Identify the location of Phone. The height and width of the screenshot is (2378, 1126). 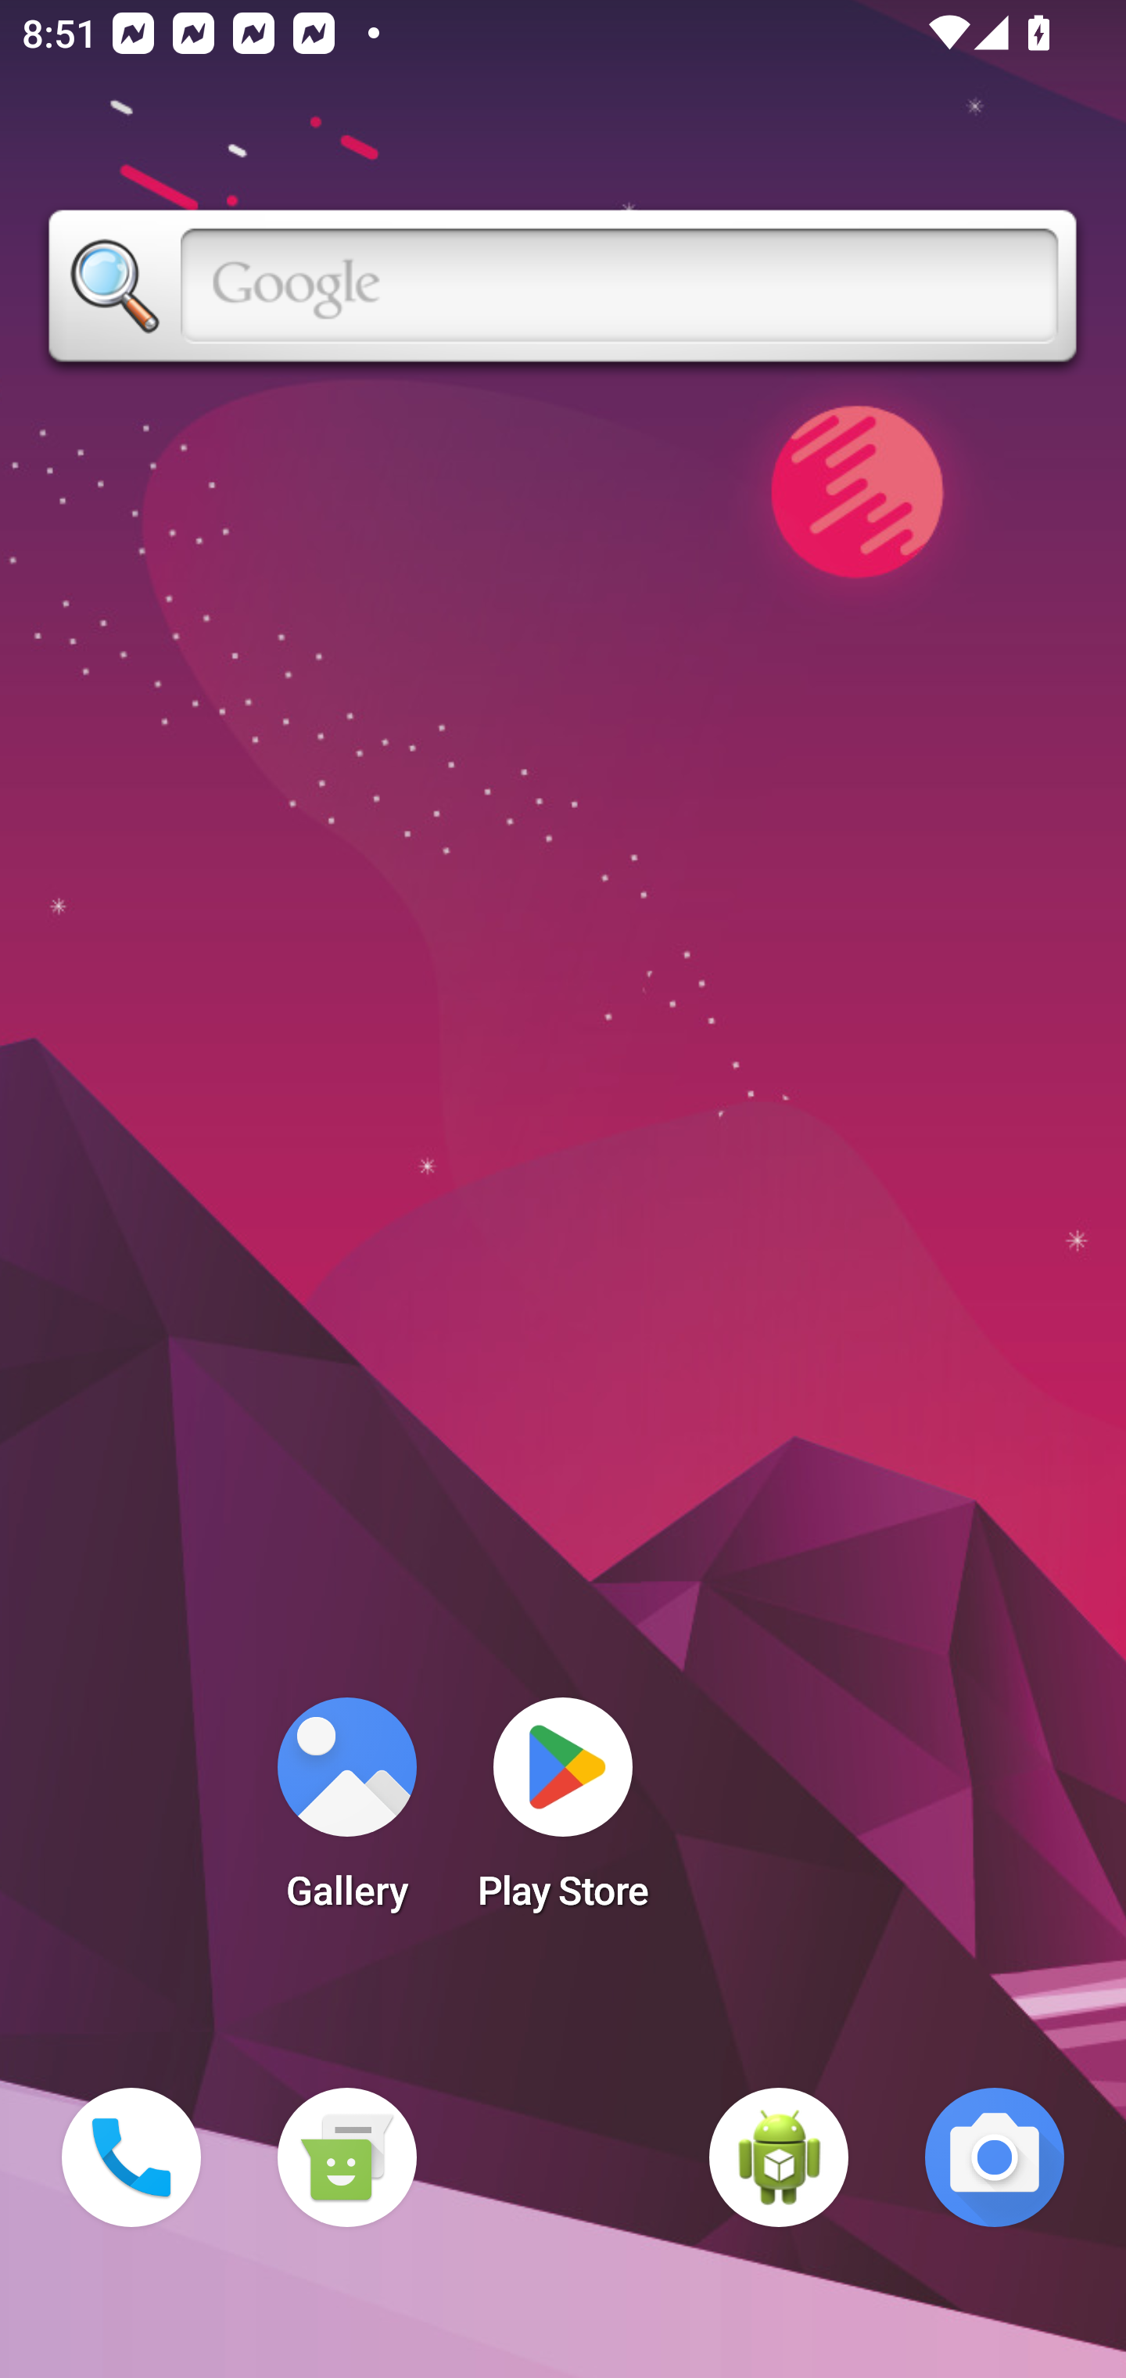
(131, 2157).